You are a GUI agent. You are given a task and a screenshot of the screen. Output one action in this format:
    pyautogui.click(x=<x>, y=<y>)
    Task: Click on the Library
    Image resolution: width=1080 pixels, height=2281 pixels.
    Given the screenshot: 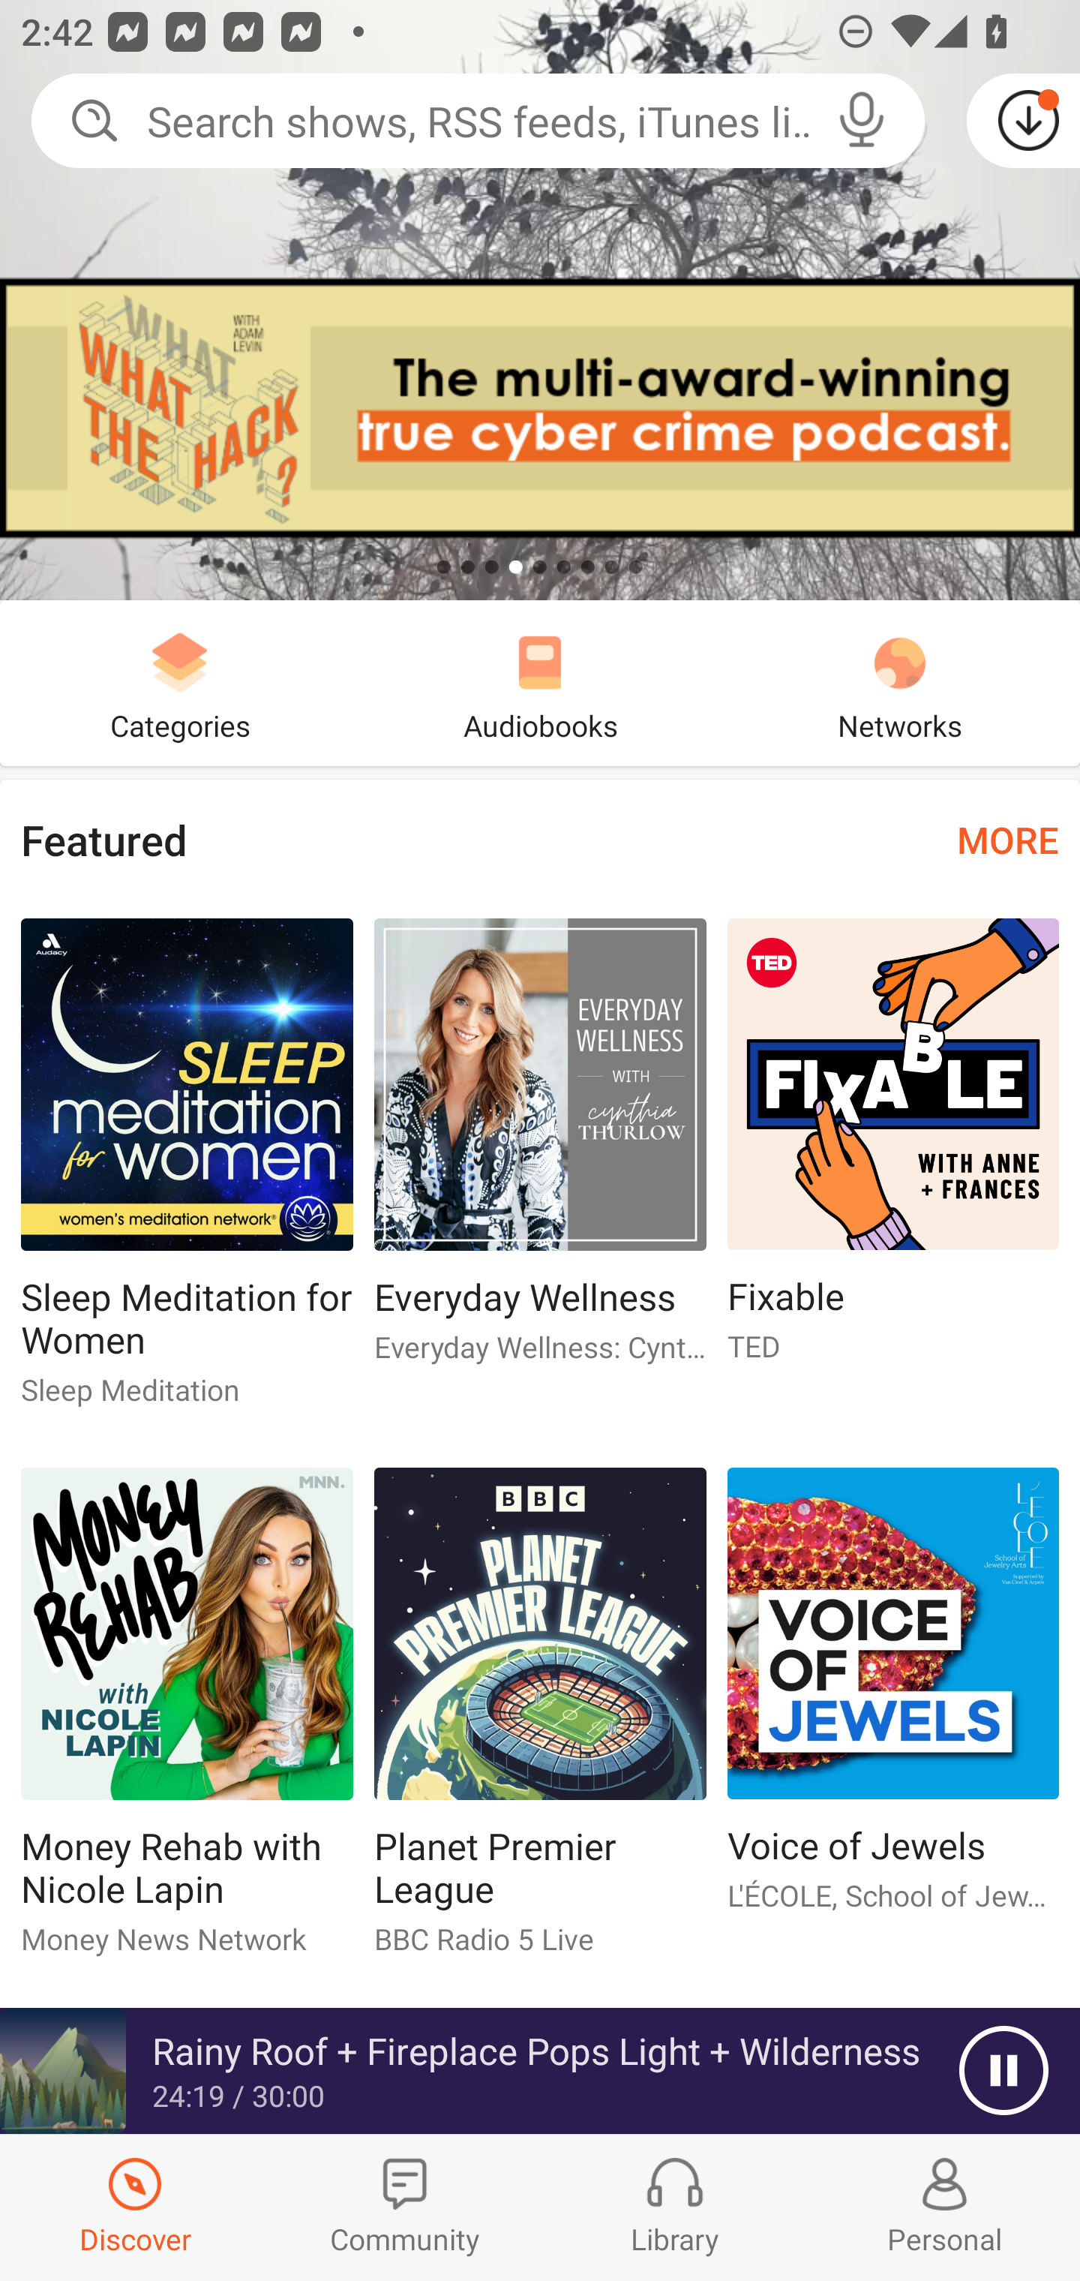 What is the action you would take?
    pyautogui.click(x=675, y=2207)
    